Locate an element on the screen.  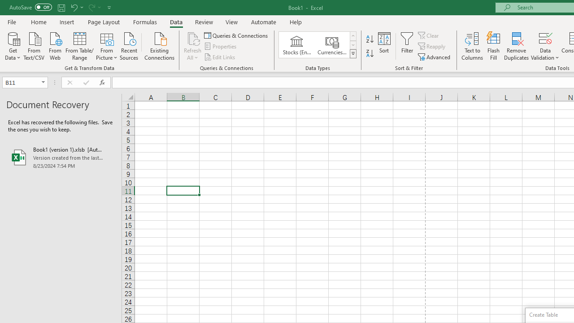
Queries & Connections is located at coordinates (237, 35).